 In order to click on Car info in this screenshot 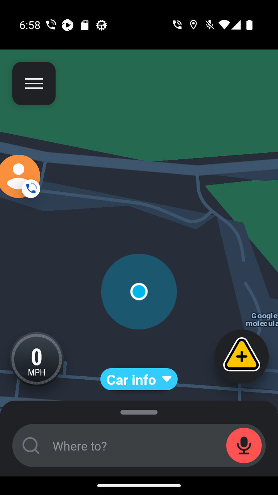, I will do `click(139, 379)`.